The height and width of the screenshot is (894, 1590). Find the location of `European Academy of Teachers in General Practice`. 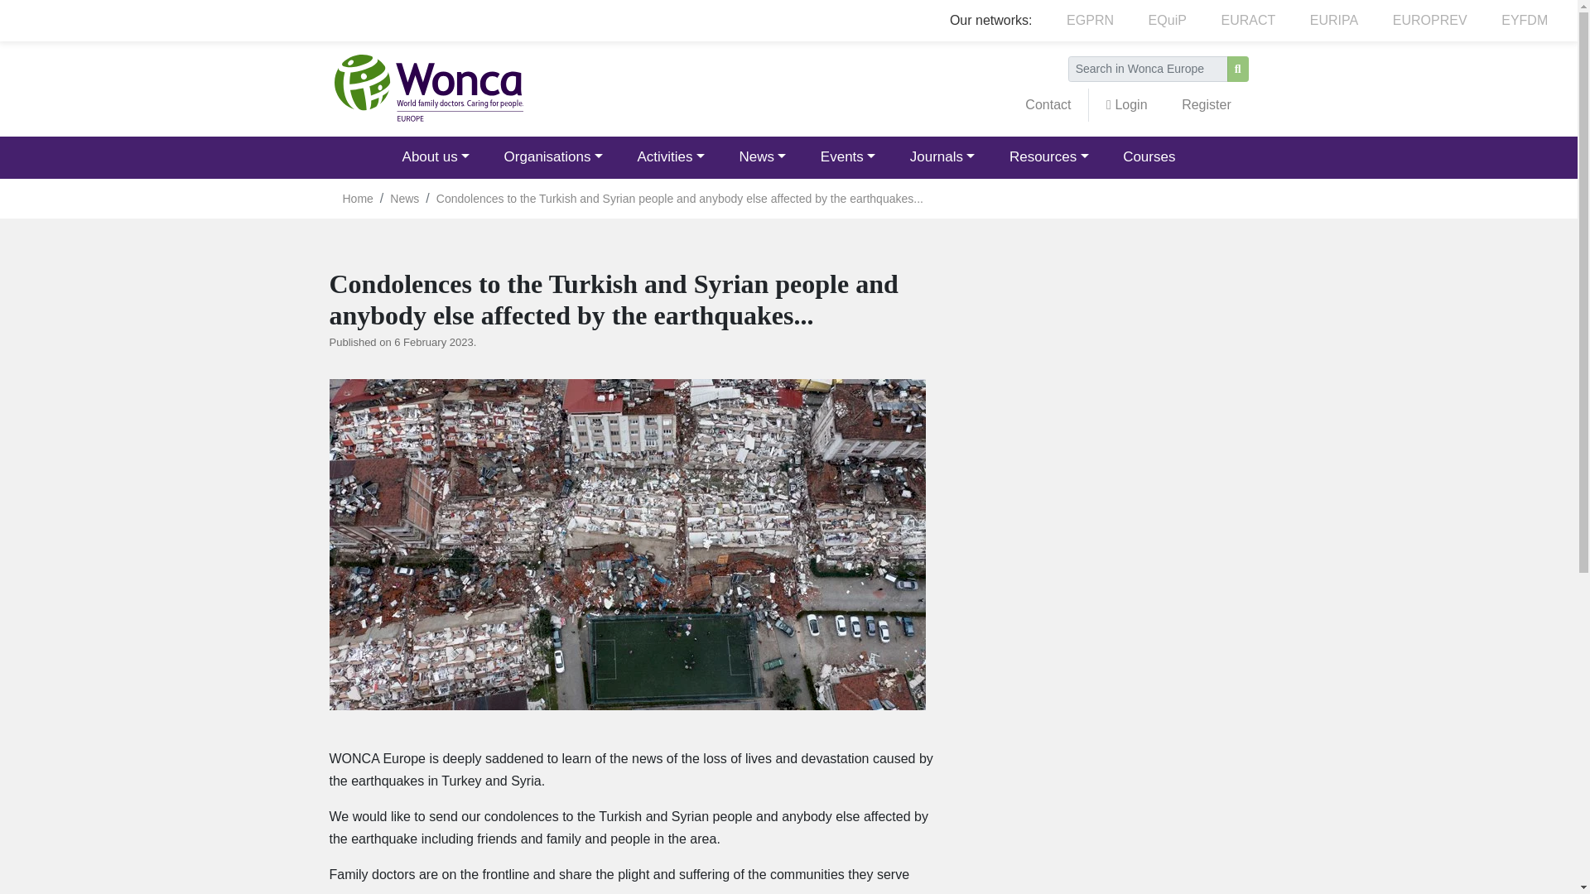

European Academy of Teachers in General Practice is located at coordinates (1247, 21).